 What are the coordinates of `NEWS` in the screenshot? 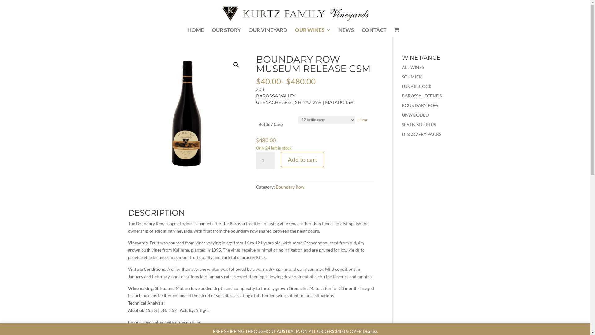 It's located at (346, 32).